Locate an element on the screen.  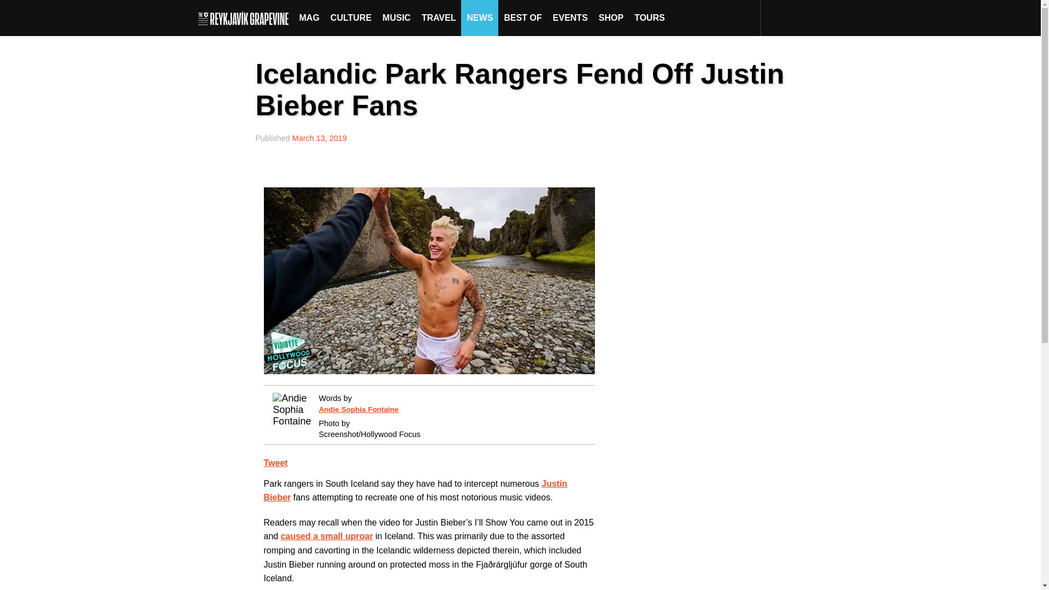
The Reykjavik Grapevine is located at coordinates (246, 17).